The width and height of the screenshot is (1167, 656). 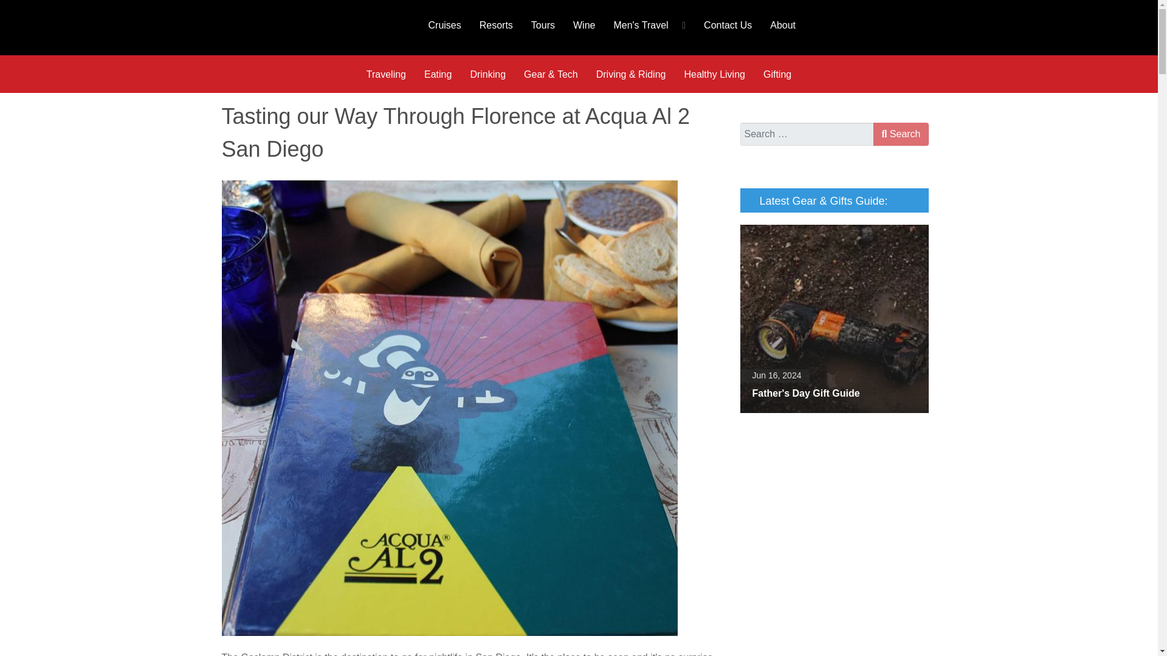 What do you see at coordinates (900, 134) in the screenshot?
I see `Search` at bounding box center [900, 134].